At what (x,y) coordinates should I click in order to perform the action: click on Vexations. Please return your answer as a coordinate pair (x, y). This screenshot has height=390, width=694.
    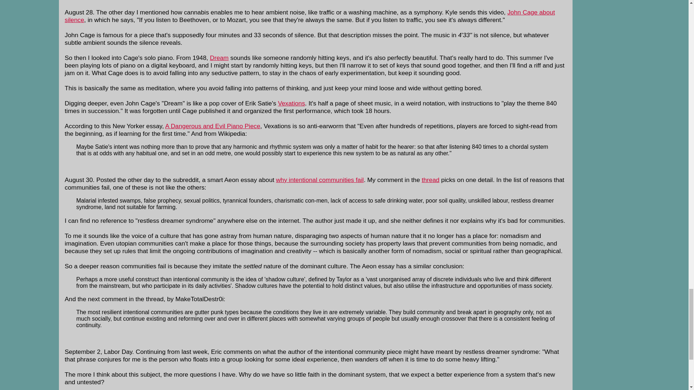
    Looking at the image, I should click on (291, 103).